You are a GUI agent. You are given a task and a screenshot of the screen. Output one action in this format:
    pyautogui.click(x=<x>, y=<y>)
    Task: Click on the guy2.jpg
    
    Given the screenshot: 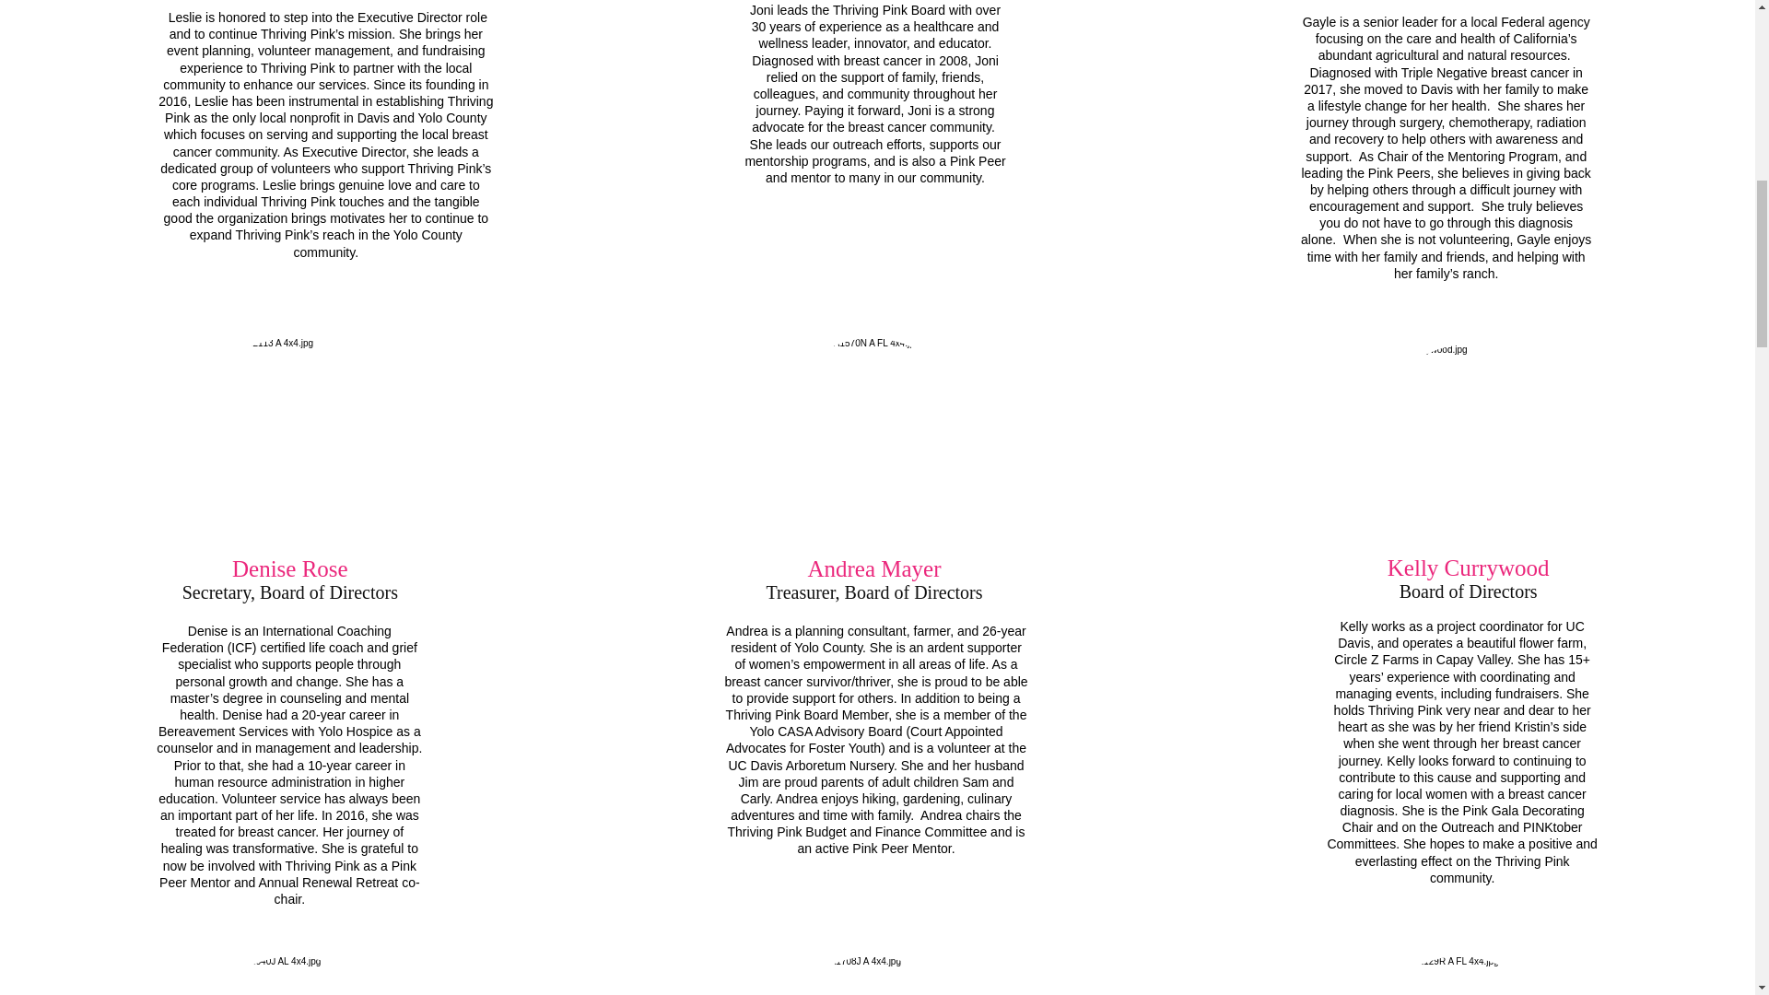 What is the action you would take?
    pyautogui.click(x=291, y=439)
    